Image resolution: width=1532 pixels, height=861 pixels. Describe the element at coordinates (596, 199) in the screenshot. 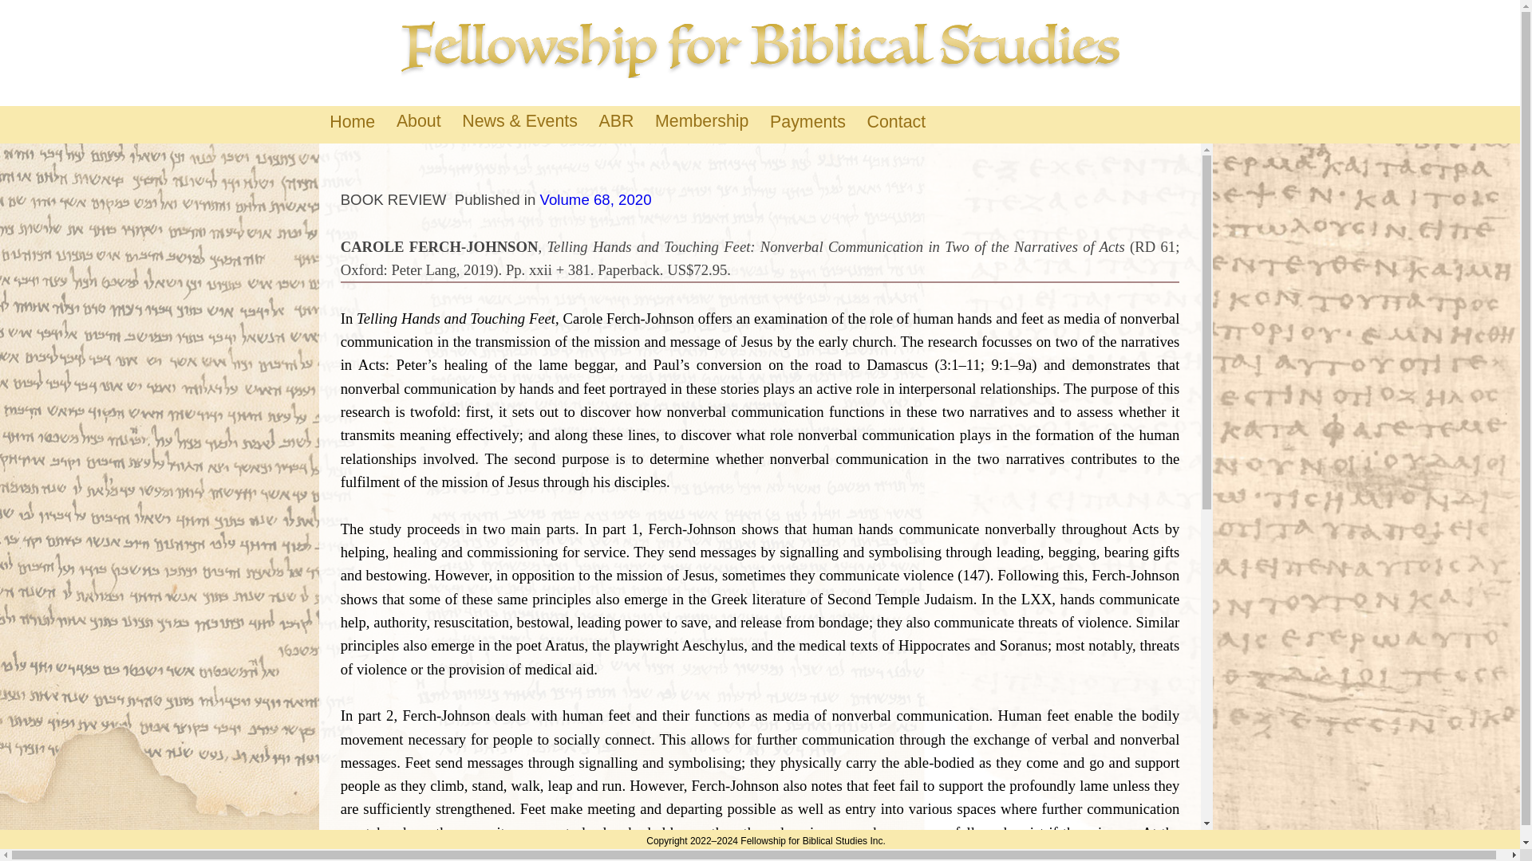

I see `Volume 68, 2020` at that location.